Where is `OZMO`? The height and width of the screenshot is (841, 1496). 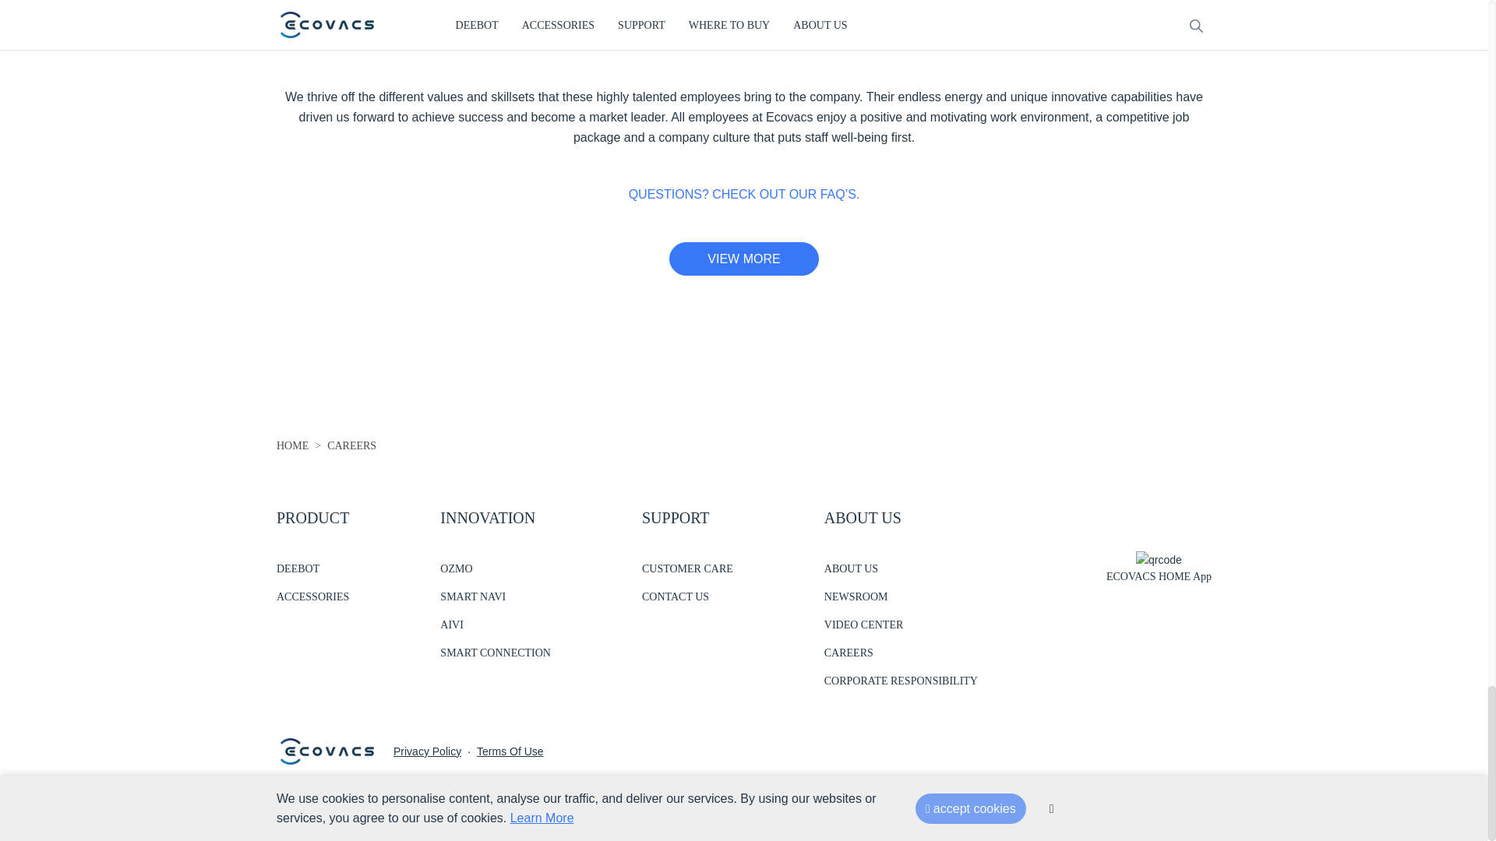 OZMO is located at coordinates (495, 569).